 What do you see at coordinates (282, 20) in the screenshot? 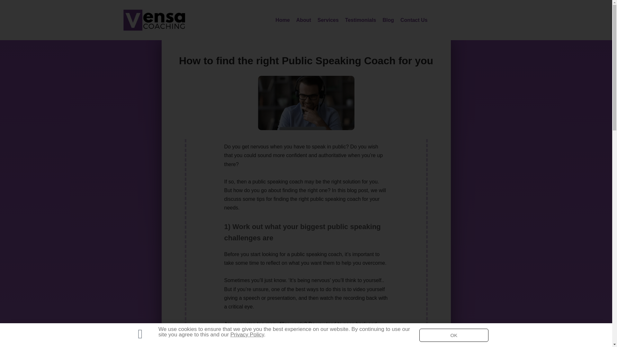
I see `Home` at bounding box center [282, 20].